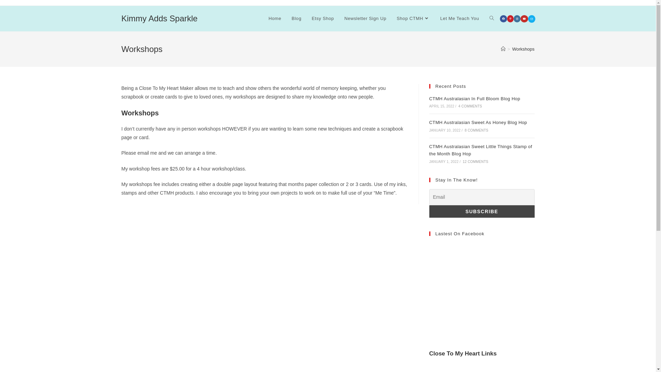  Describe the element at coordinates (296, 19) in the screenshot. I see `Blog` at that location.